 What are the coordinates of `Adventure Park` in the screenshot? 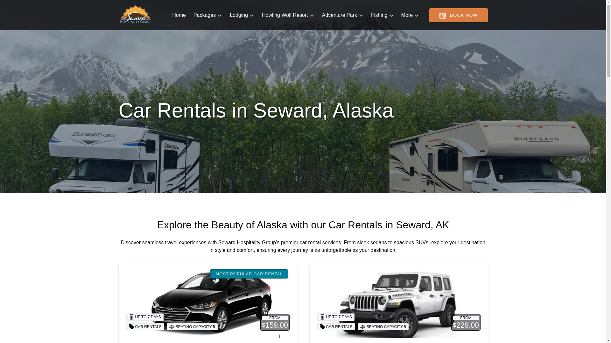 It's located at (342, 15).